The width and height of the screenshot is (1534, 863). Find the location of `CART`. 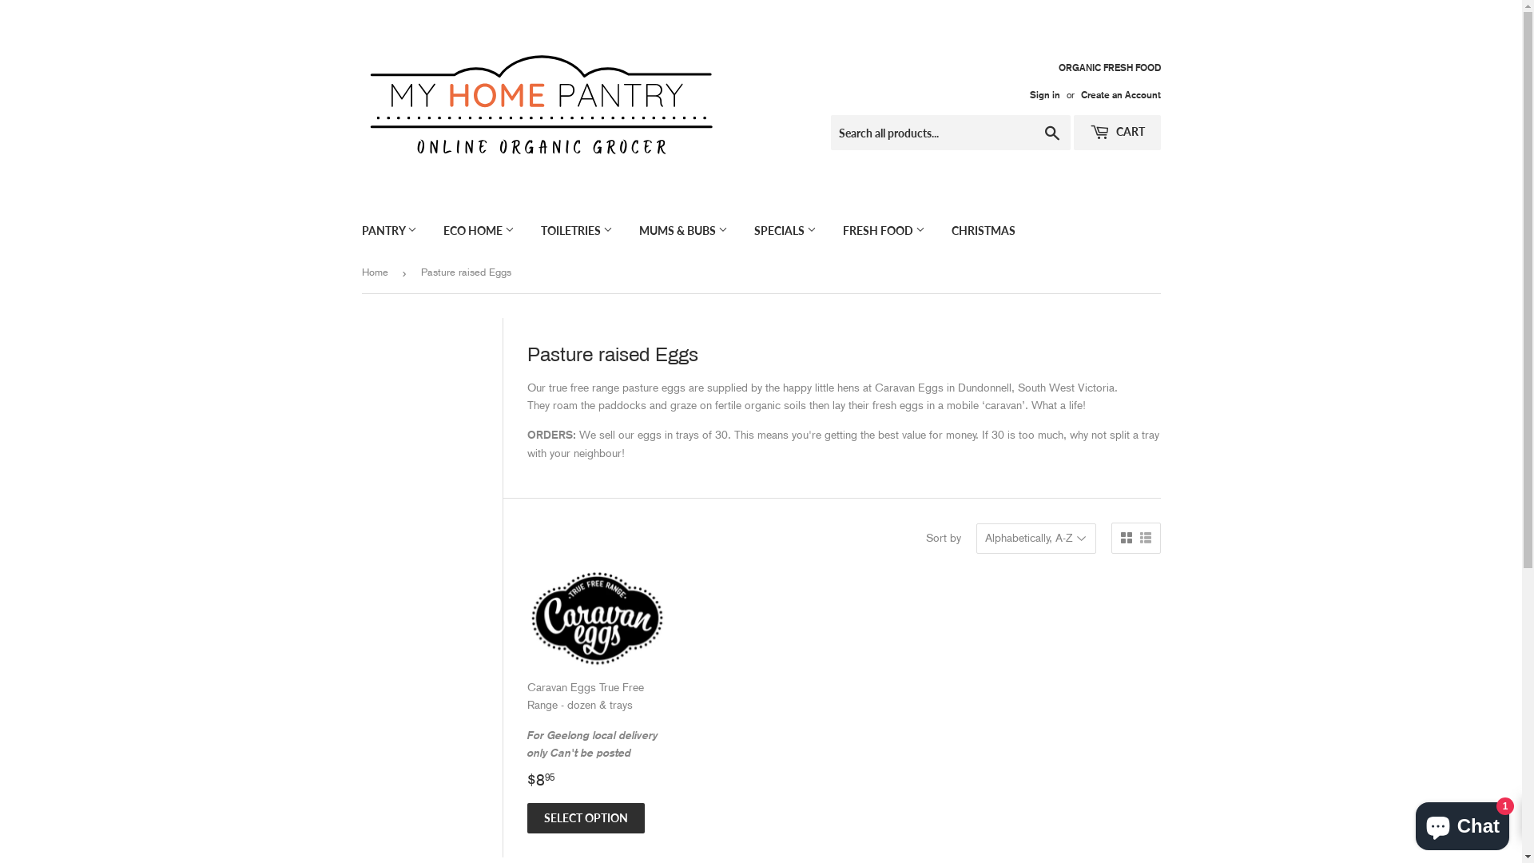

CART is located at coordinates (1117, 133).